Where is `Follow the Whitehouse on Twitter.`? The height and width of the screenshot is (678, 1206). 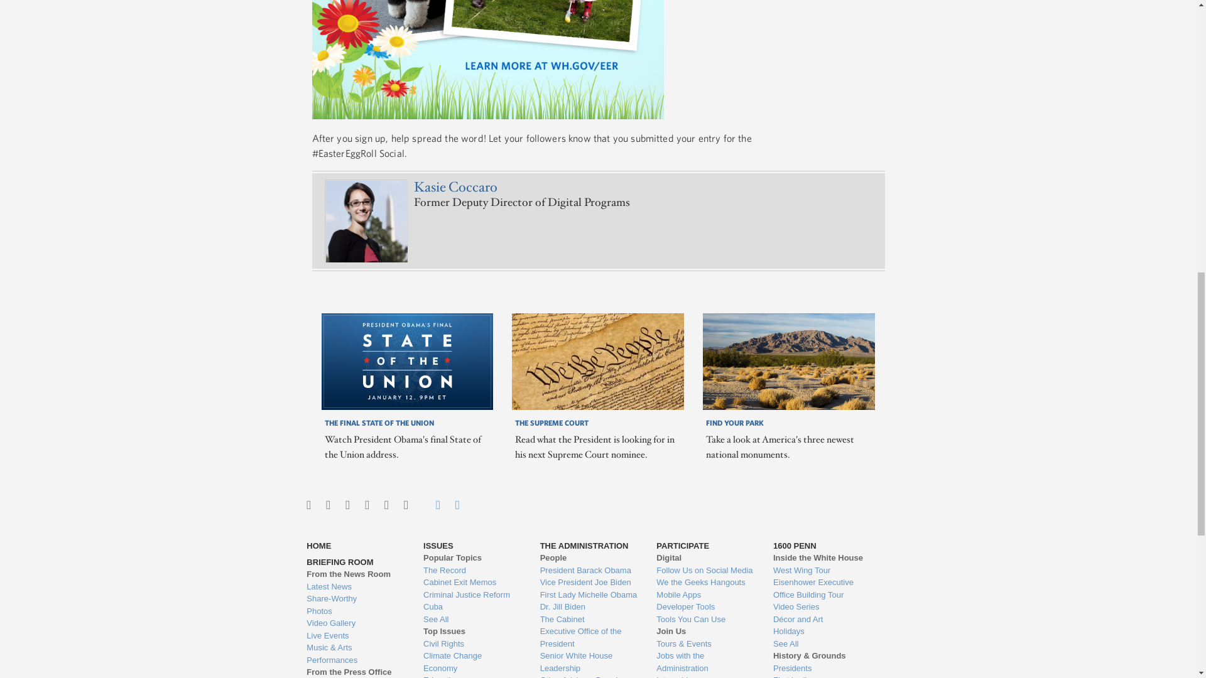 Follow the Whitehouse on Twitter. is located at coordinates (308, 505).